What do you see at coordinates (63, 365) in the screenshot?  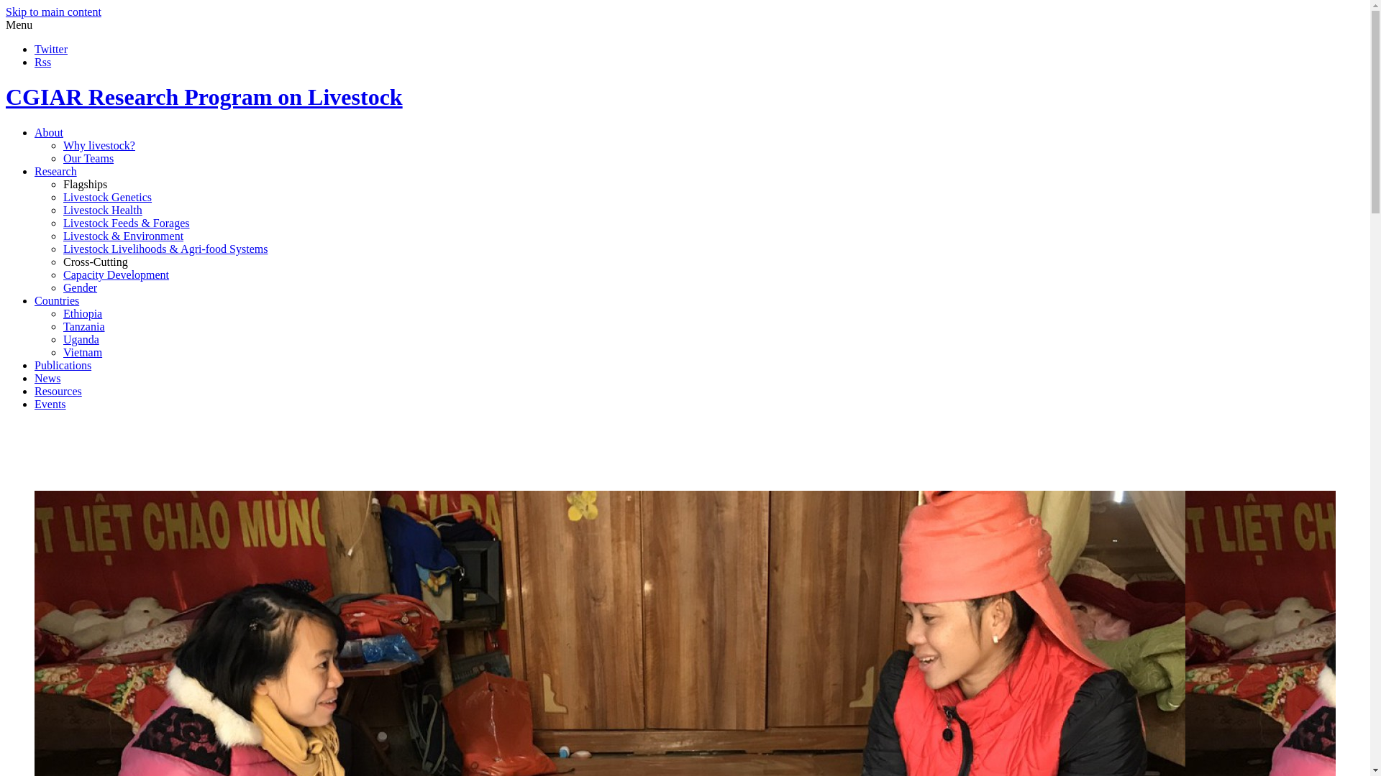 I see `Publications` at bounding box center [63, 365].